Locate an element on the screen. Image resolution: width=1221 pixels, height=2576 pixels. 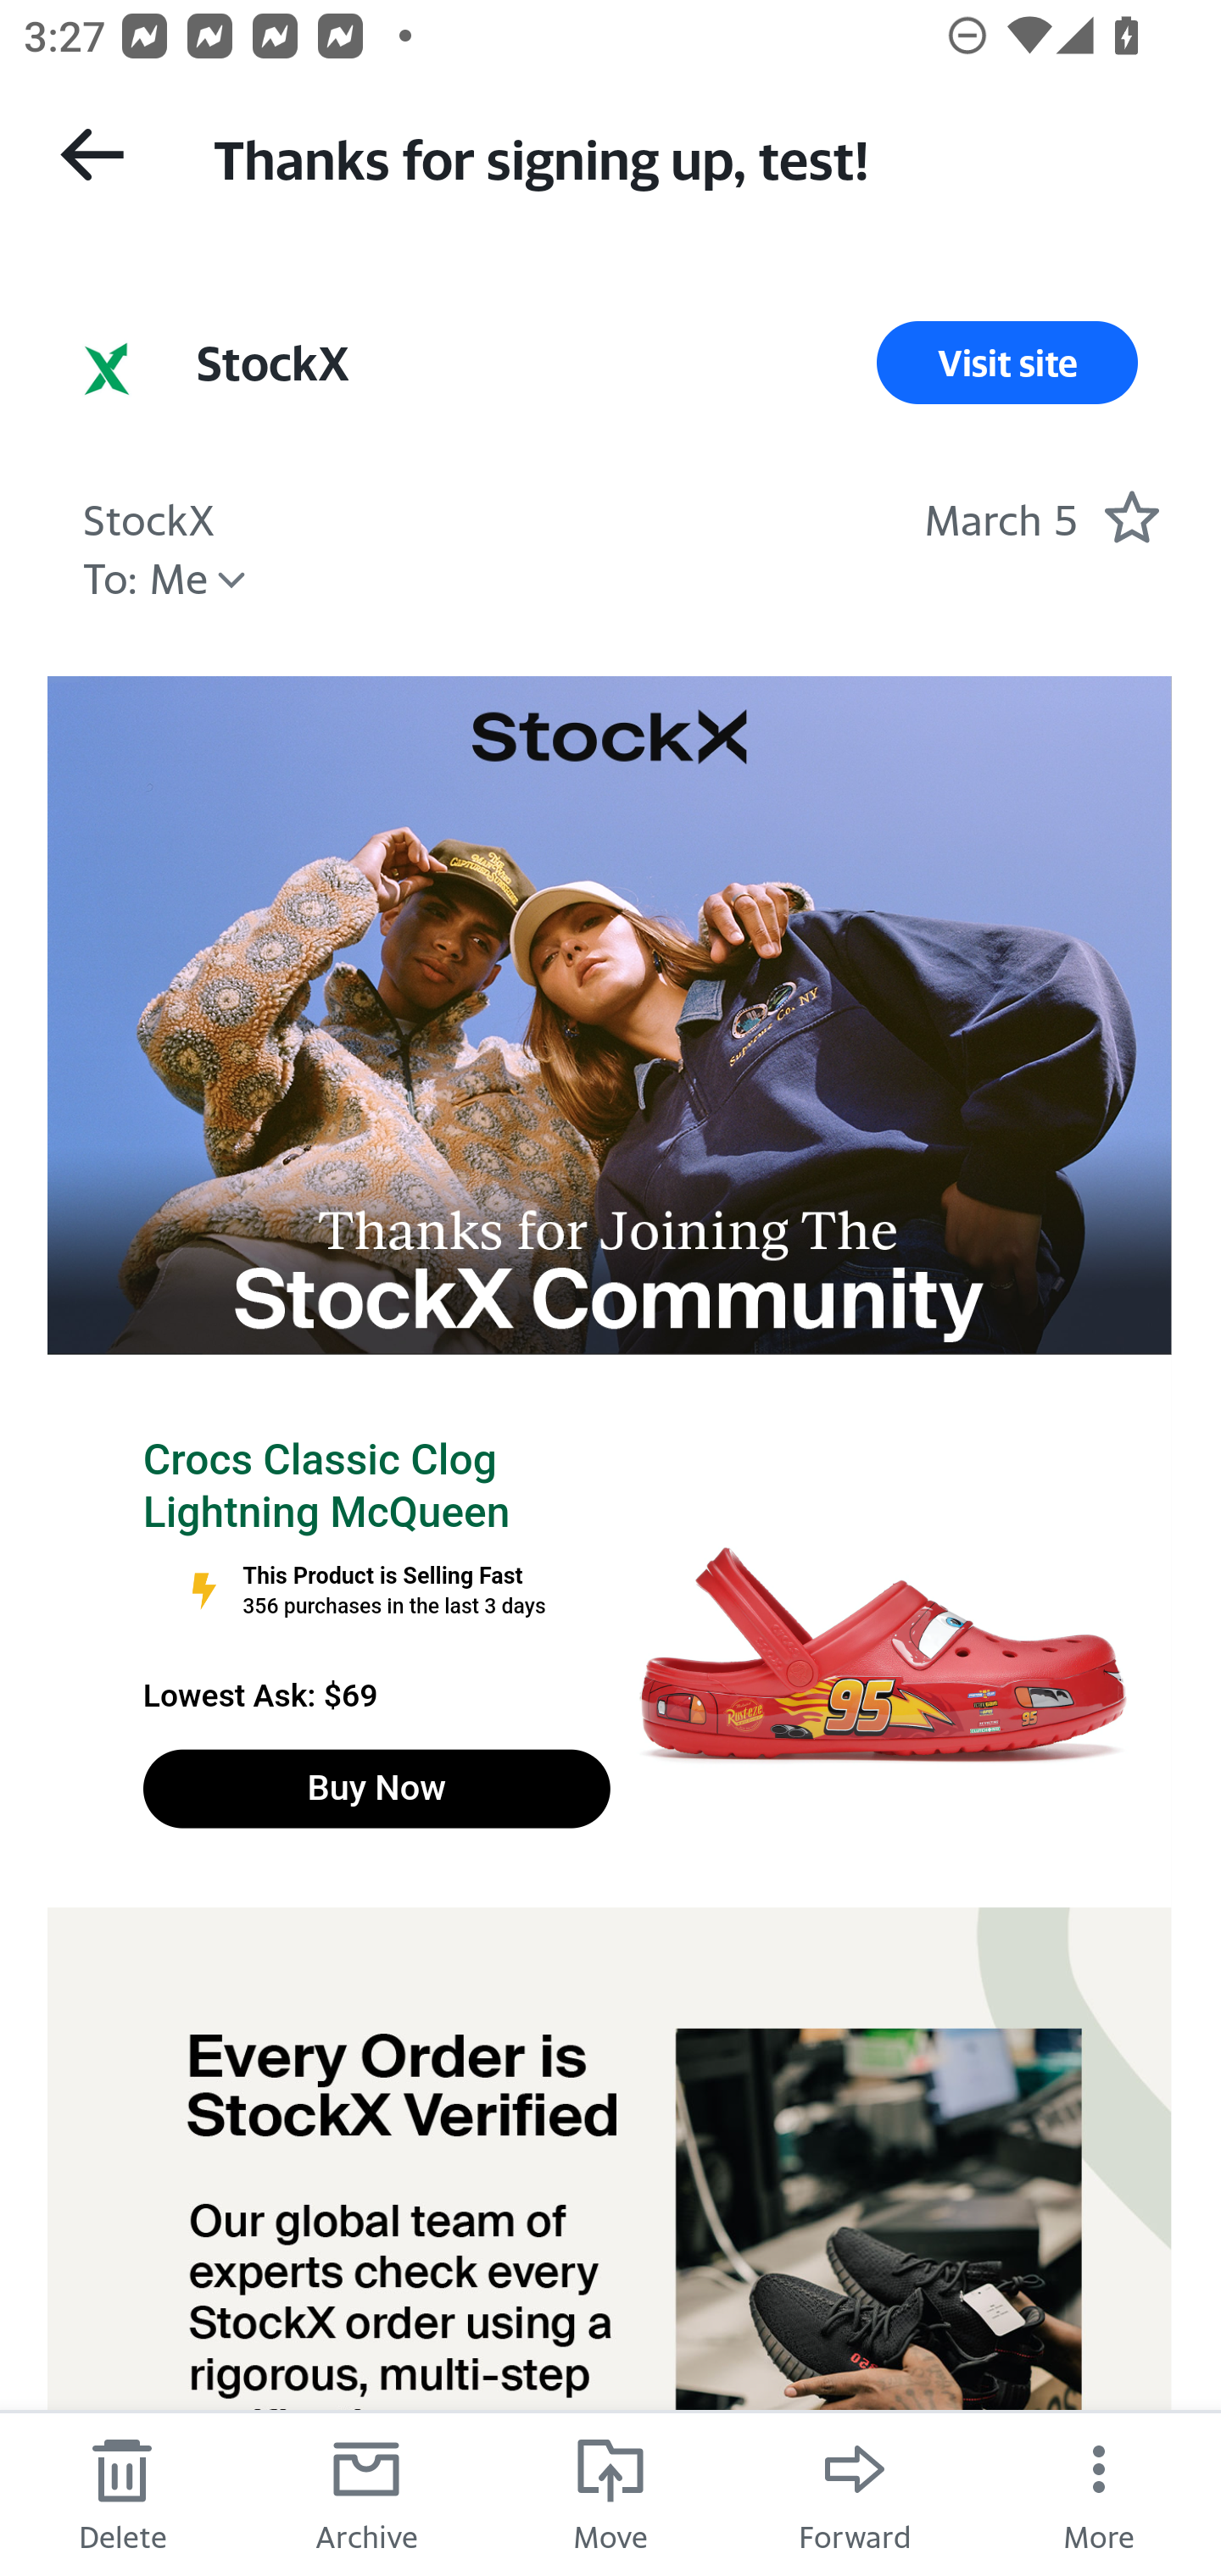
Visit site Visit Site Link is located at coordinates (1007, 363).